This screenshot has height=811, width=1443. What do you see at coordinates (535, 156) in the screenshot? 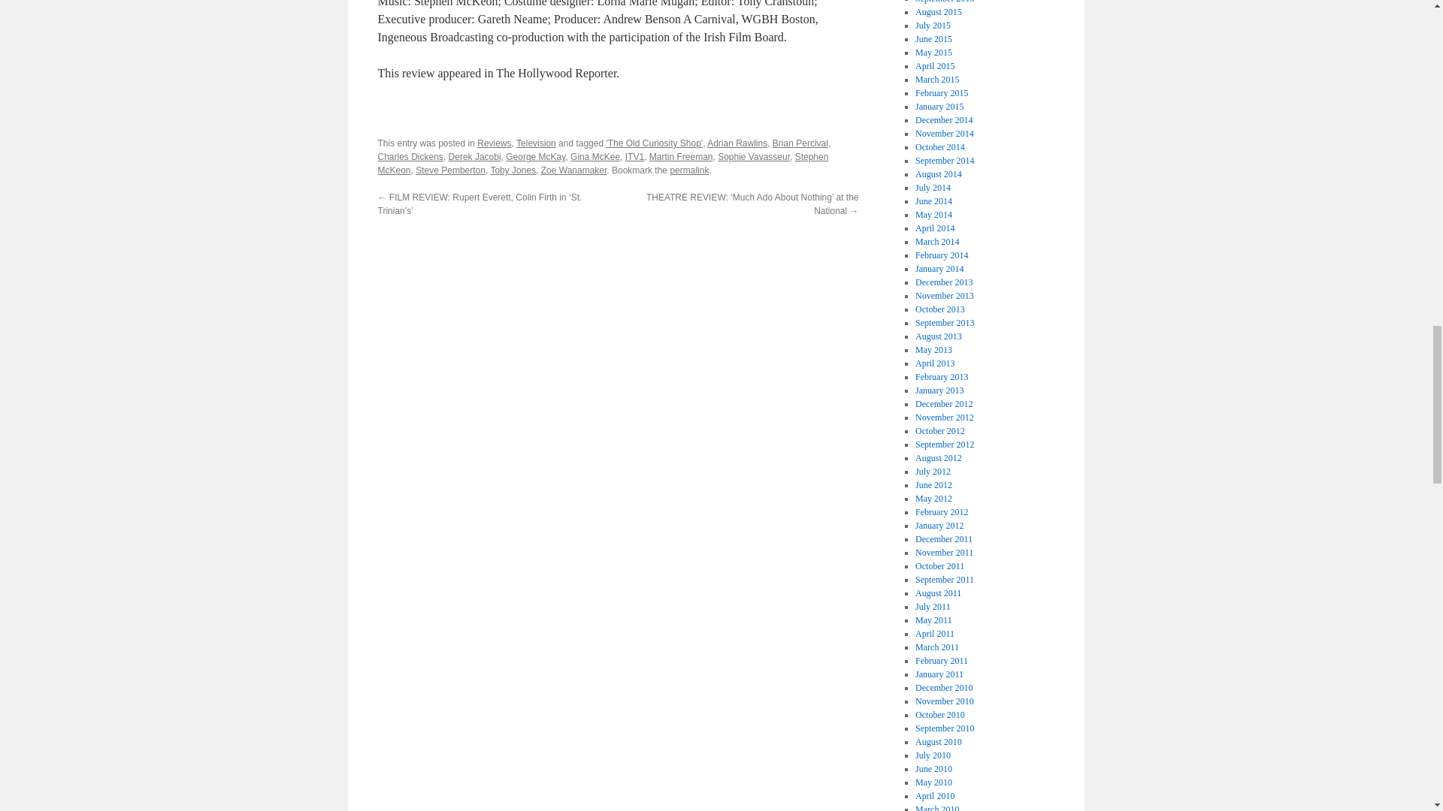
I see `George McKay` at bounding box center [535, 156].